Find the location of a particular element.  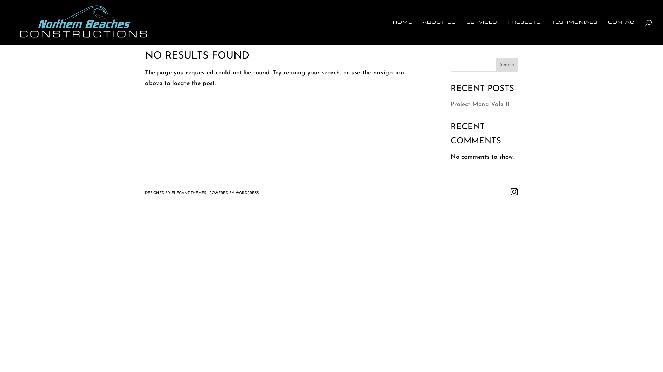

ELEGANT THEMES is located at coordinates (189, 193).